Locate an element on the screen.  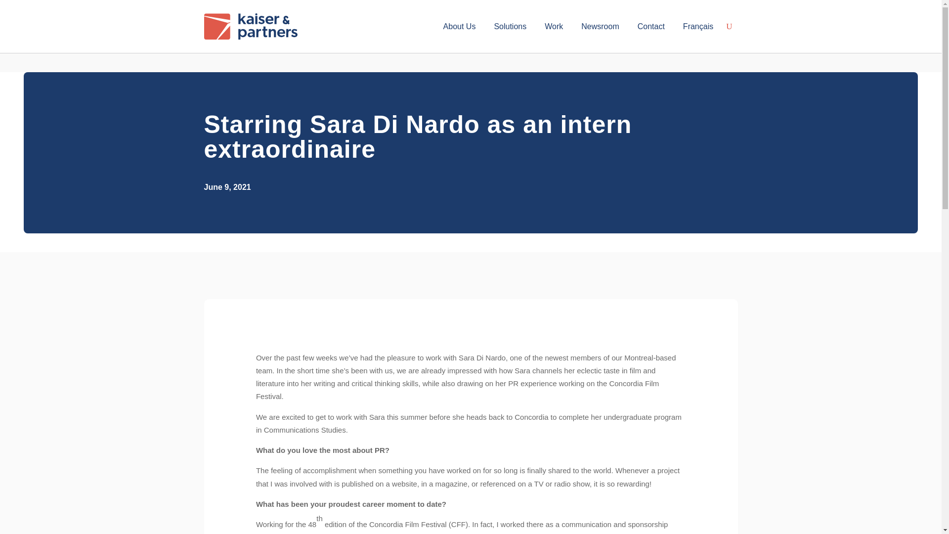
Work is located at coordinates (554, 28).